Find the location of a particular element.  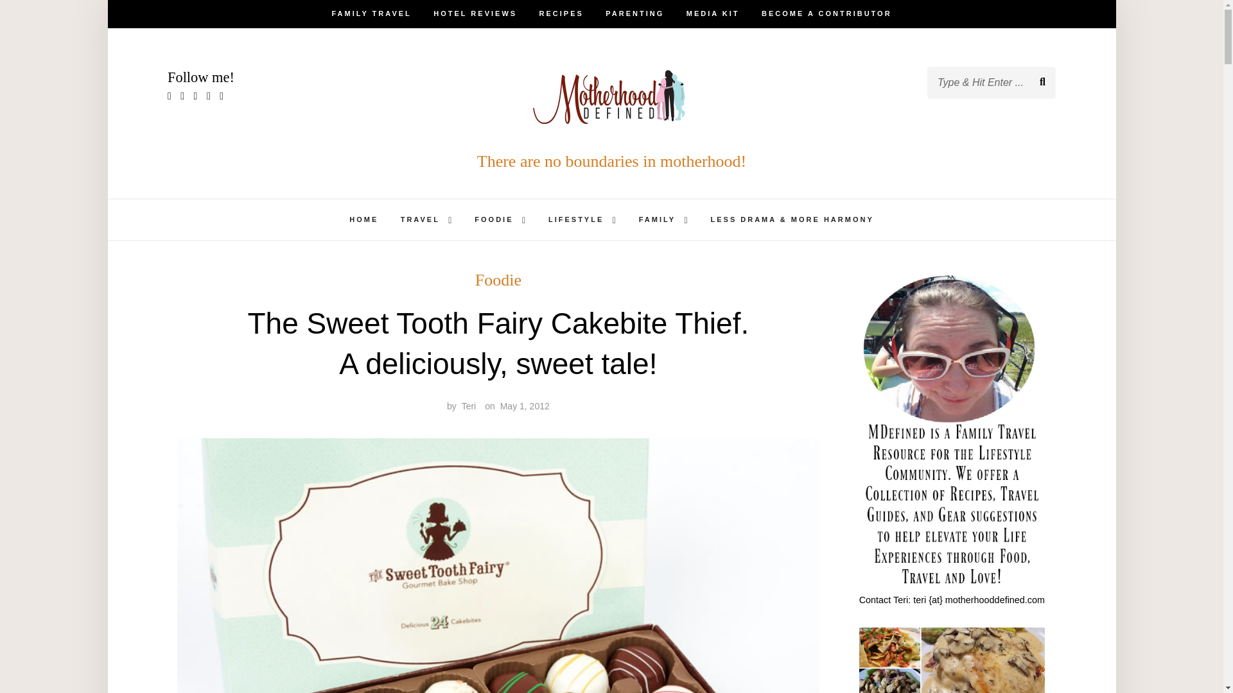

BECOME A CONTRIBUTOR is located at coordinates (826, 14).